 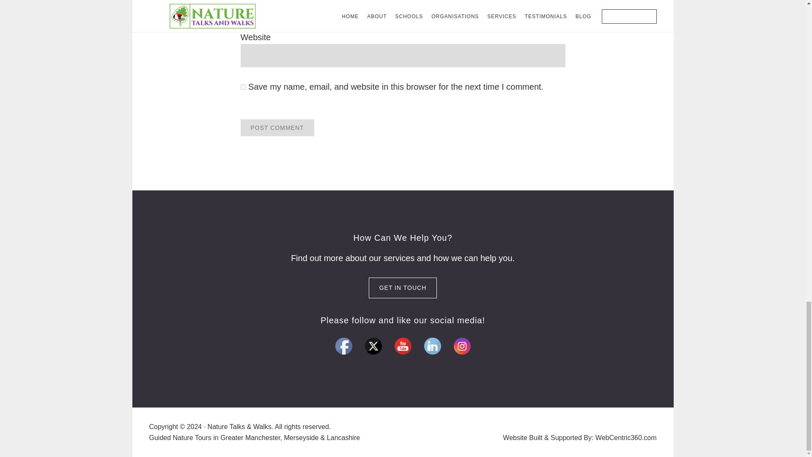 What do you see at coordinates (626, 438) in the screenshot?
I see `Web Design Services` at bounding box center [626, 438].